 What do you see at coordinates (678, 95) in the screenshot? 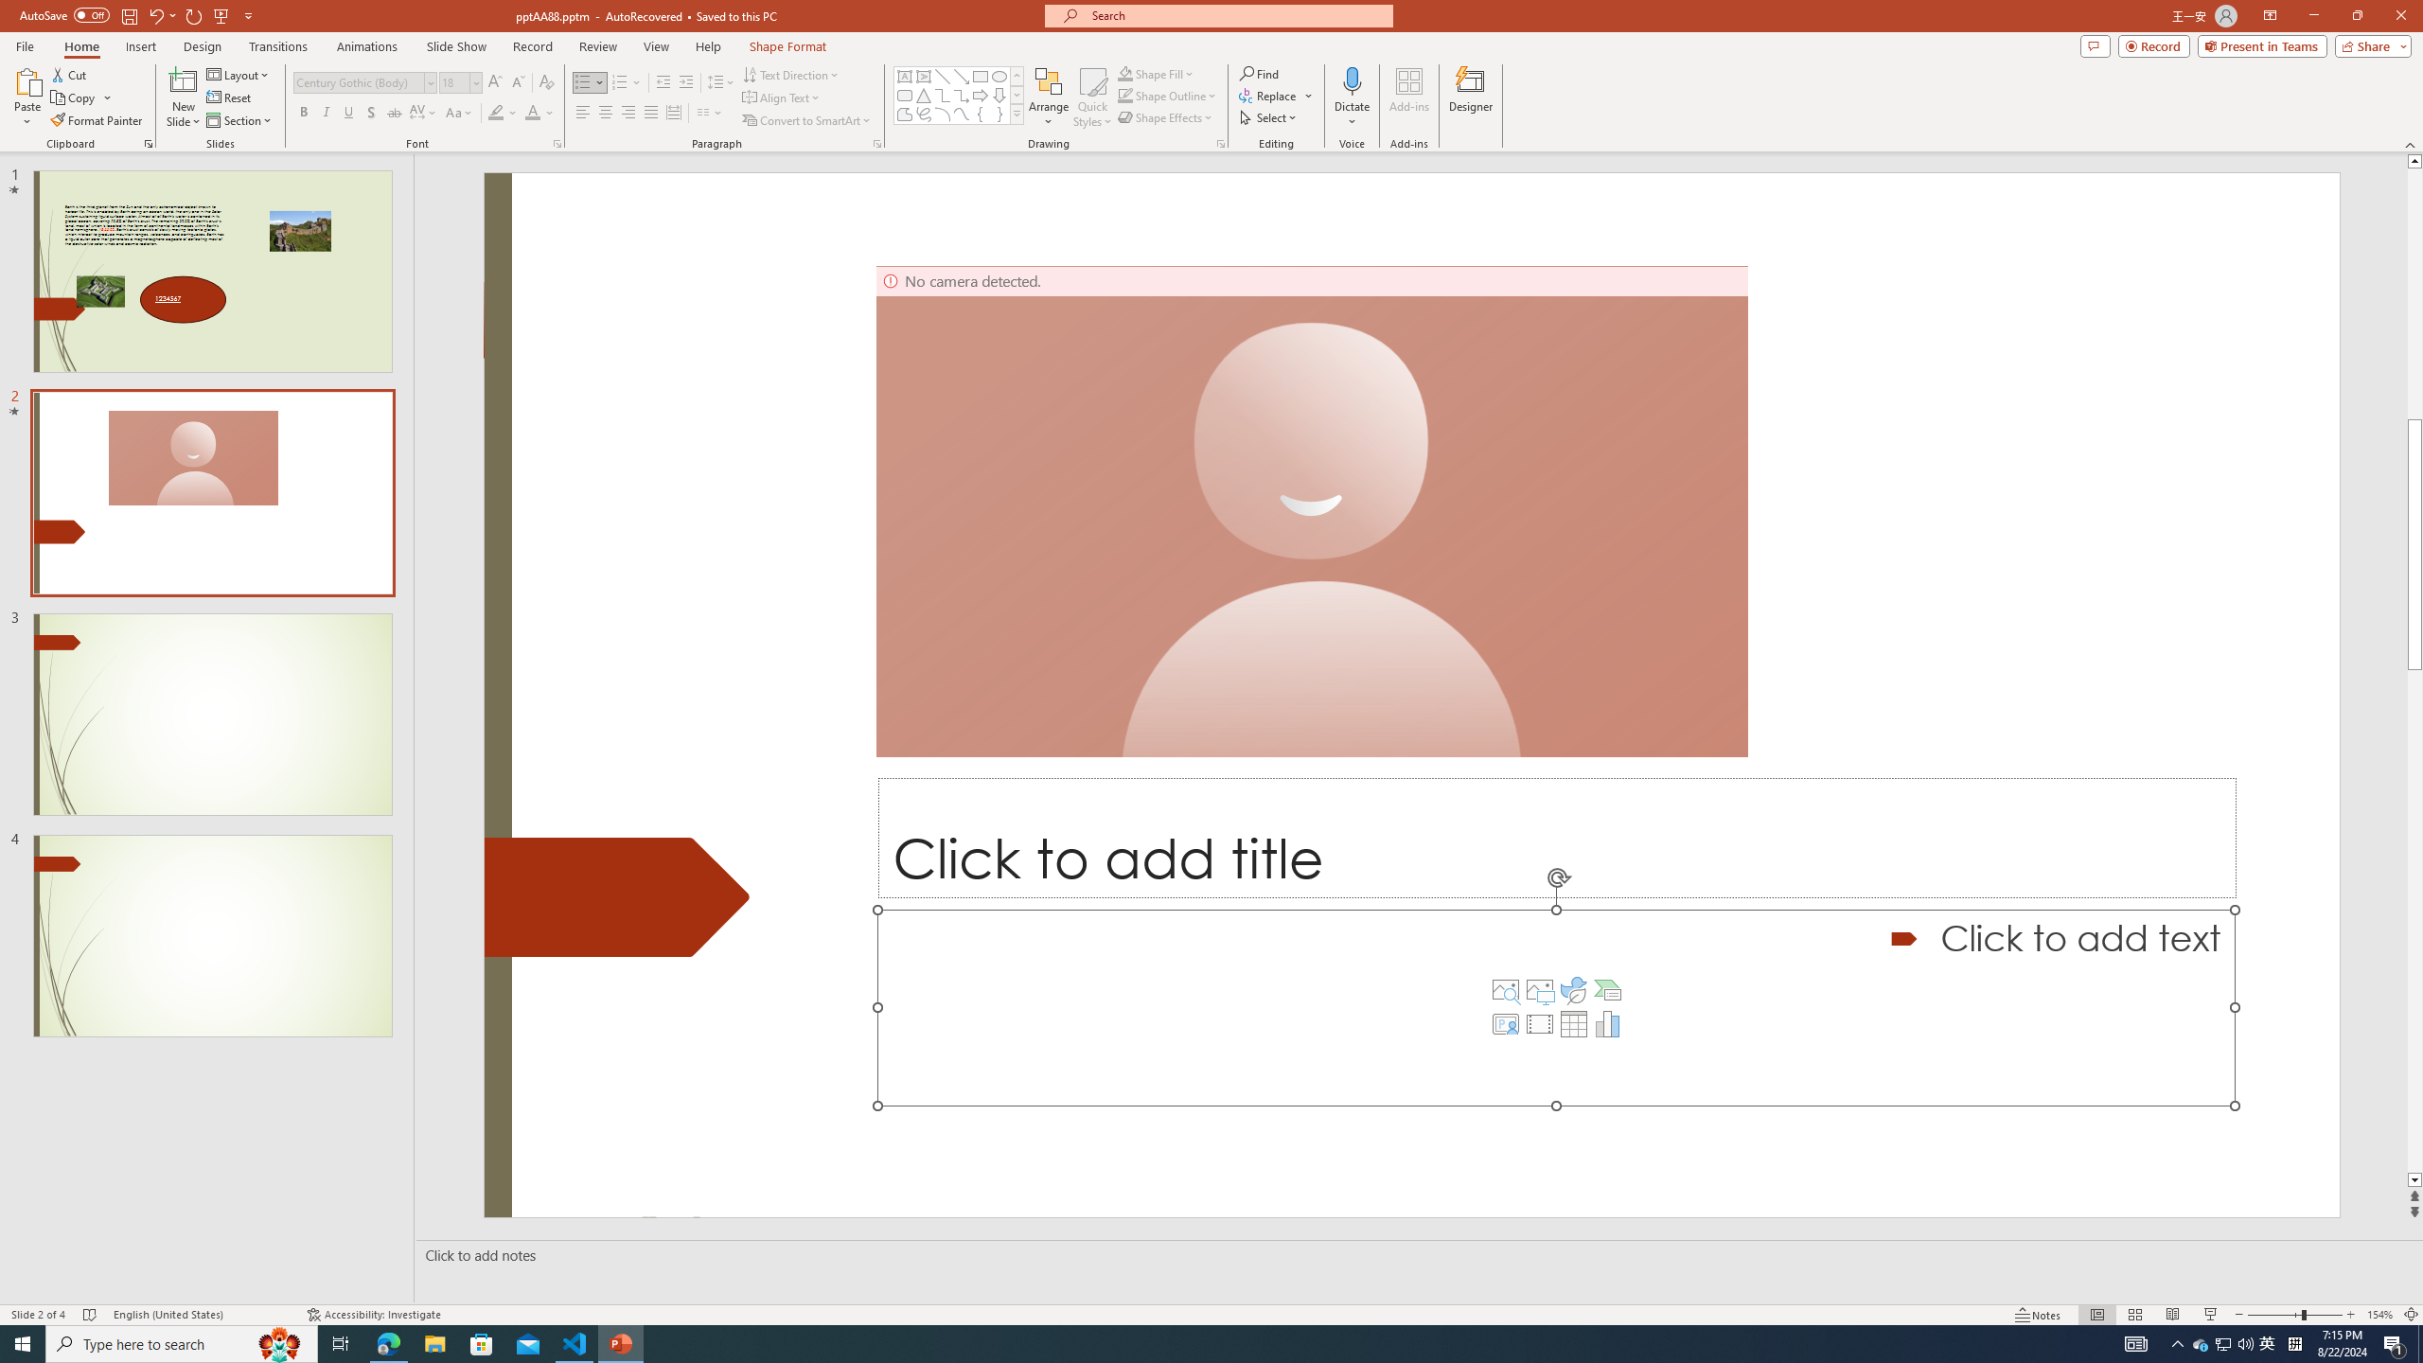
I see `Reflected Rounded Rectangle` at bounding box center [678, 95].